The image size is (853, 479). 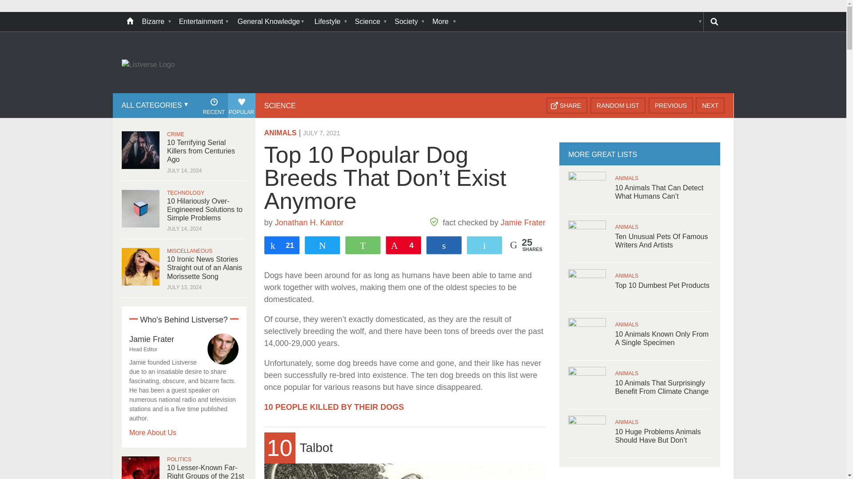 What do you see at coordinates (370, 22) in the screenshot?
I see `Science` at bounding box center [370, 22].